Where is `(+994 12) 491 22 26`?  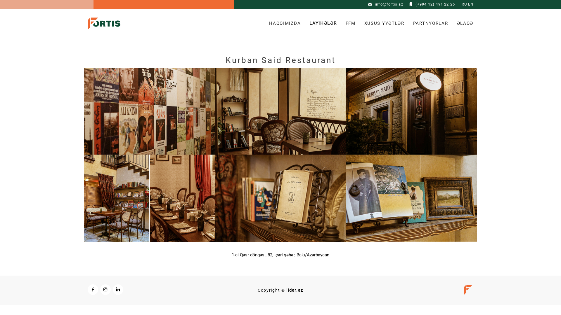 (+994 12) 491 22 26 is located at coordinates (435, 4).